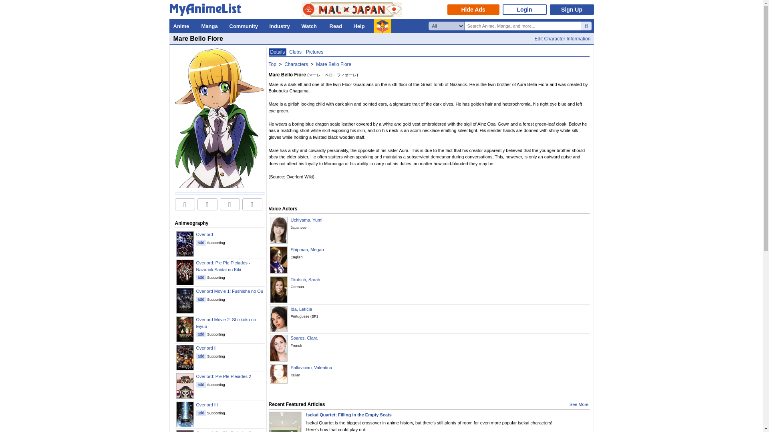  I want to click on Watch, so click(311, 26).